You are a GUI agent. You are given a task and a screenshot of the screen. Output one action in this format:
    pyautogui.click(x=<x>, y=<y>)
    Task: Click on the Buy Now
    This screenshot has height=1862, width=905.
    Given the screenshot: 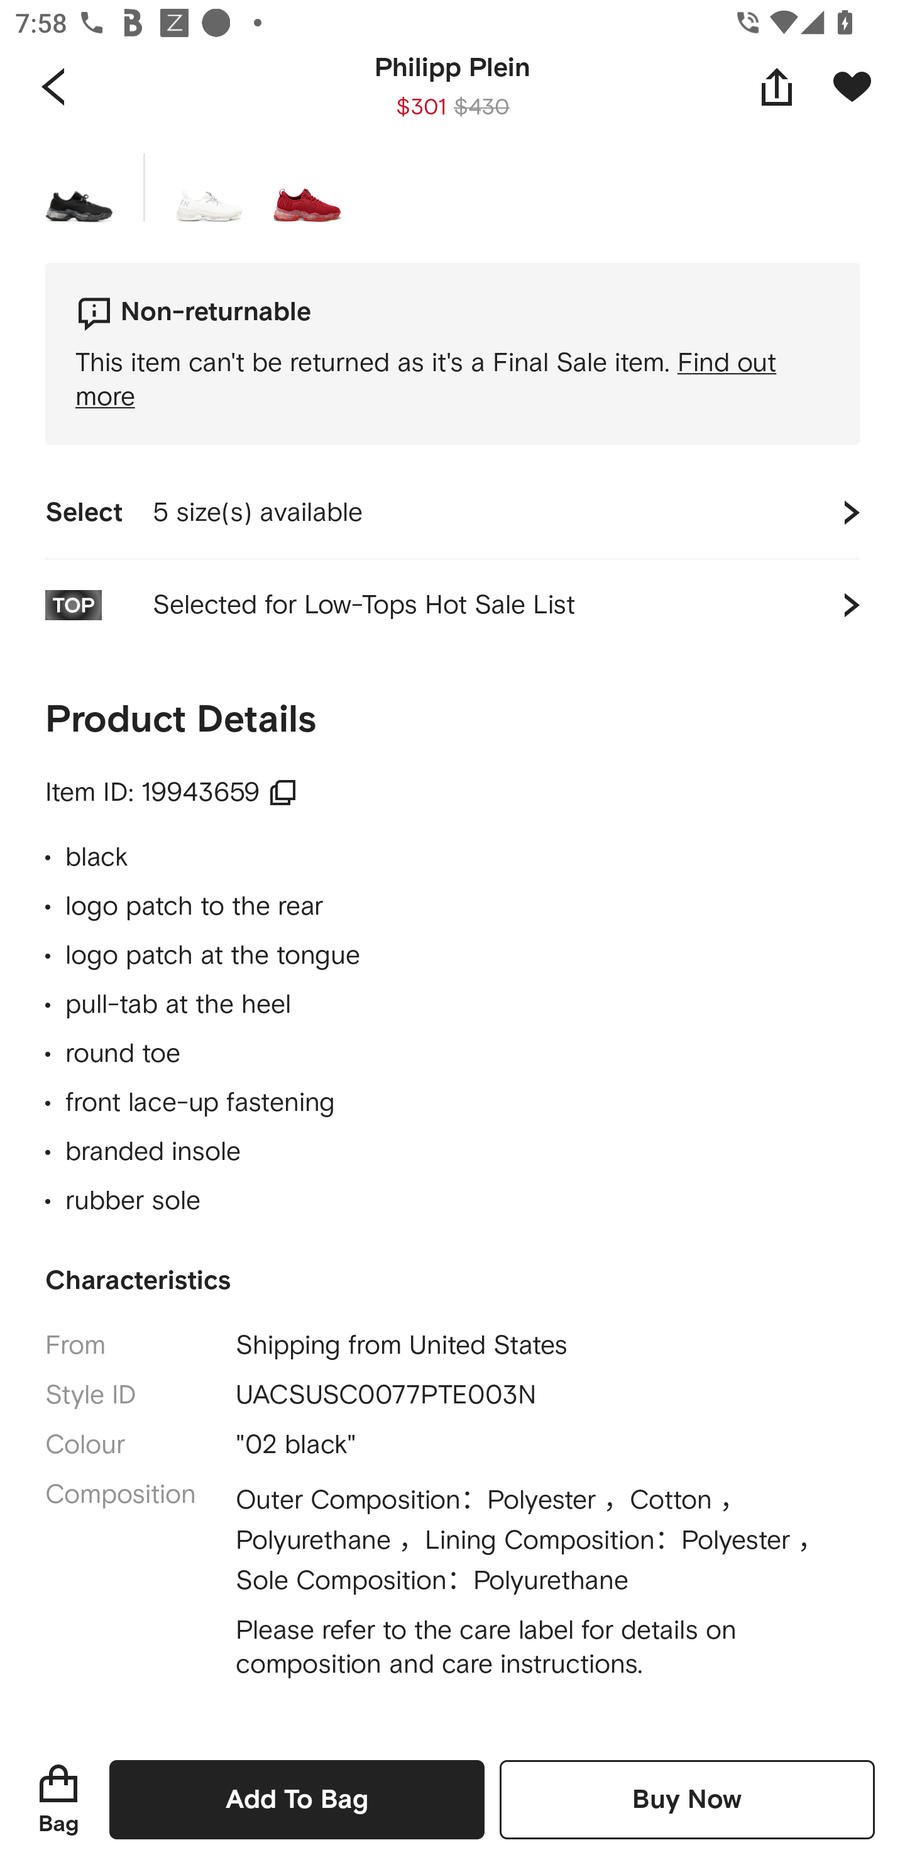 What is the action you would take?
    pyautogui.click(x=687, y=1799)
    